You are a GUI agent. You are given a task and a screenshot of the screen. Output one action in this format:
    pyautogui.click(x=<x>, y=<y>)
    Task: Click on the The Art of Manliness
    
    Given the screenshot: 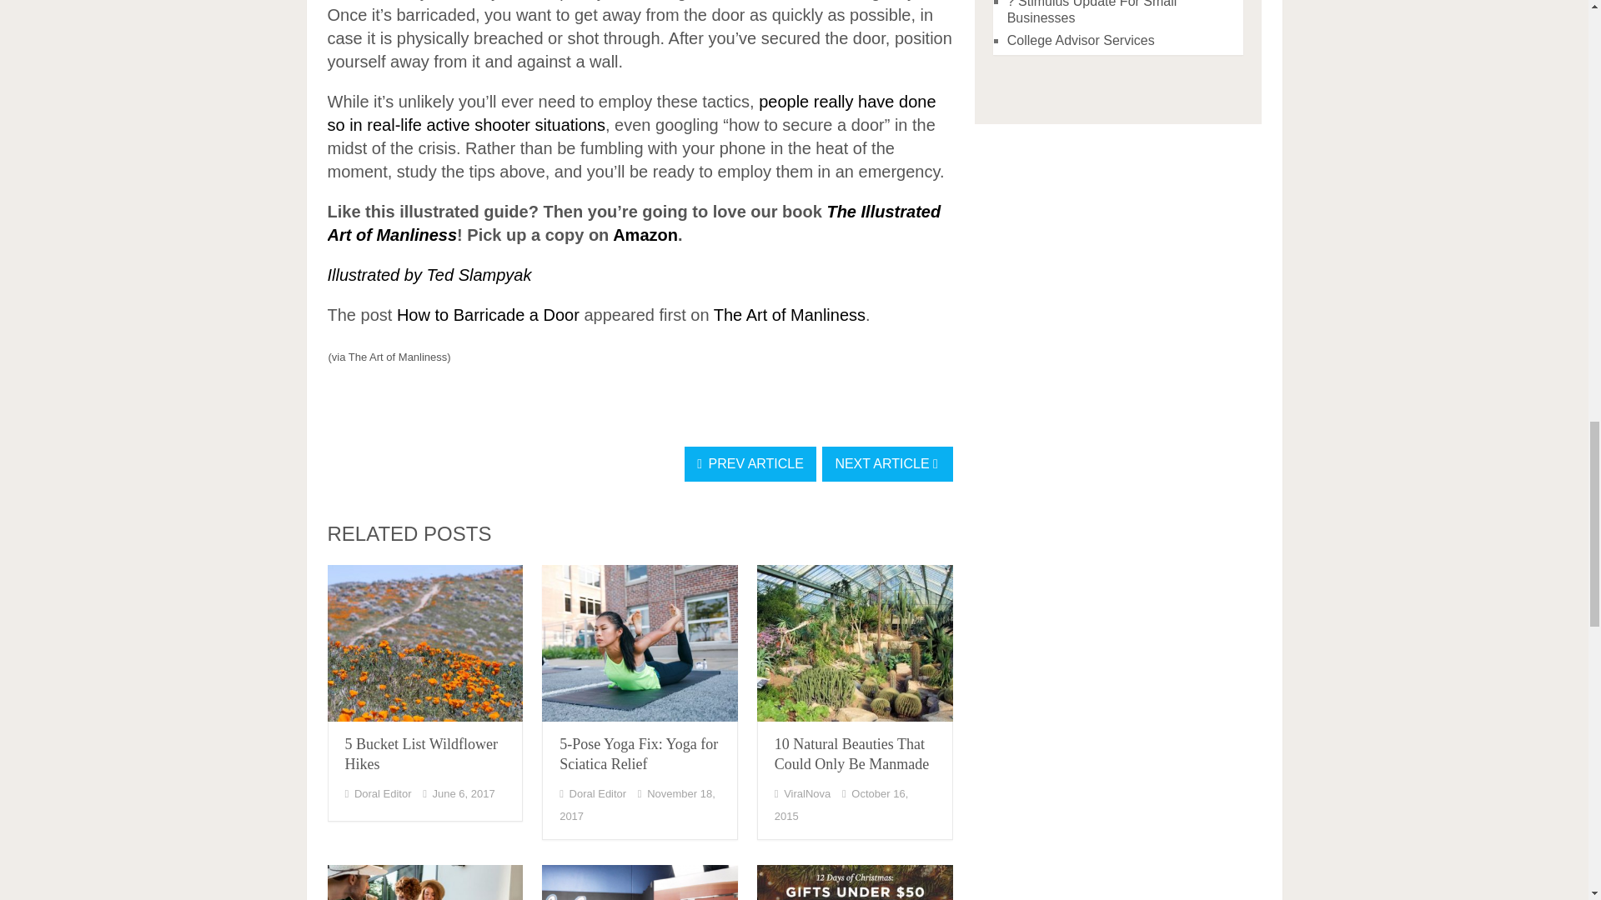 What is the action you would take?
    pyautogui.click(x=790, y=315)
    